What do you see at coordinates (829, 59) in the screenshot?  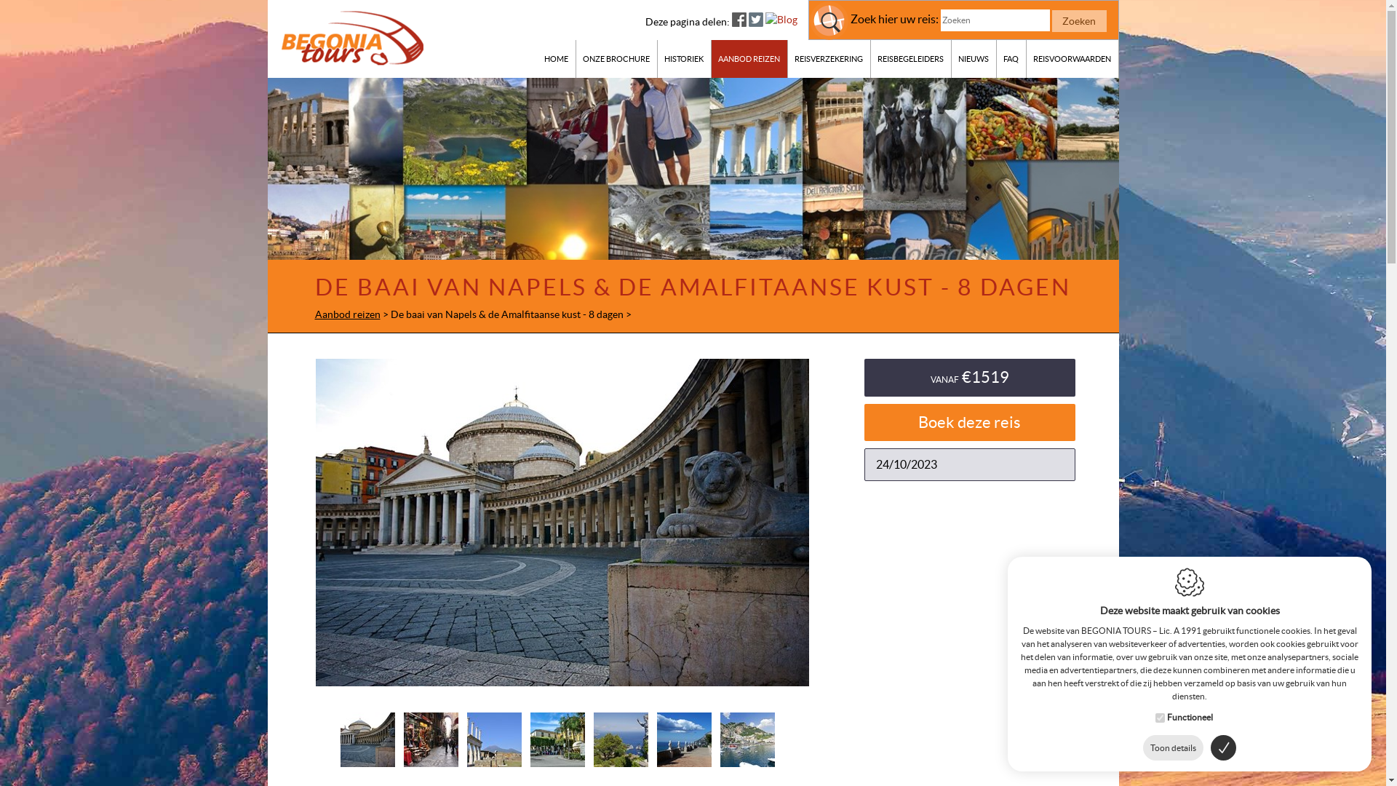 I see `REISVERZEKERING` at bounding box center [829, 59].